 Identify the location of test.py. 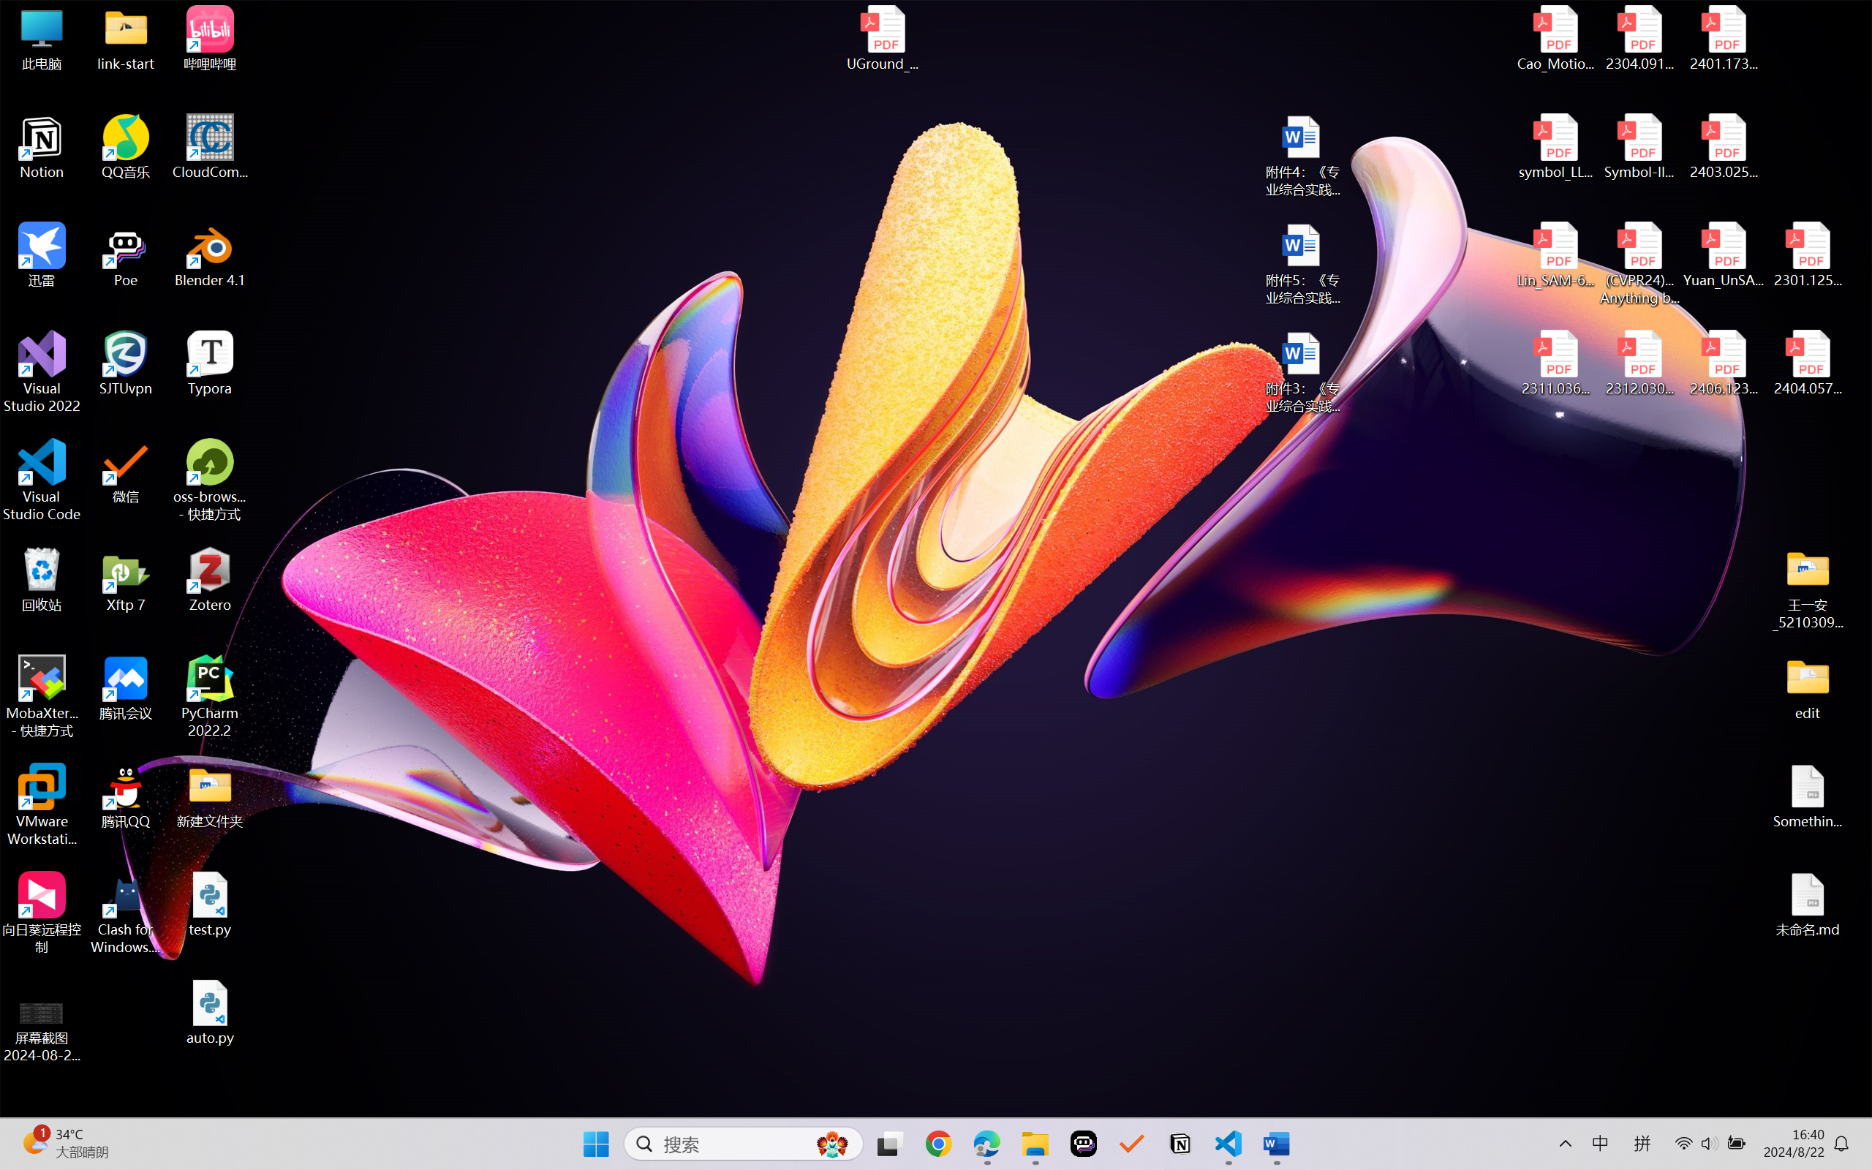
(211, 904).